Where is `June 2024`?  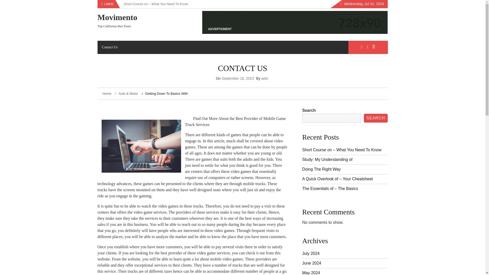
June 2024 is located at coordinates (312, 263).